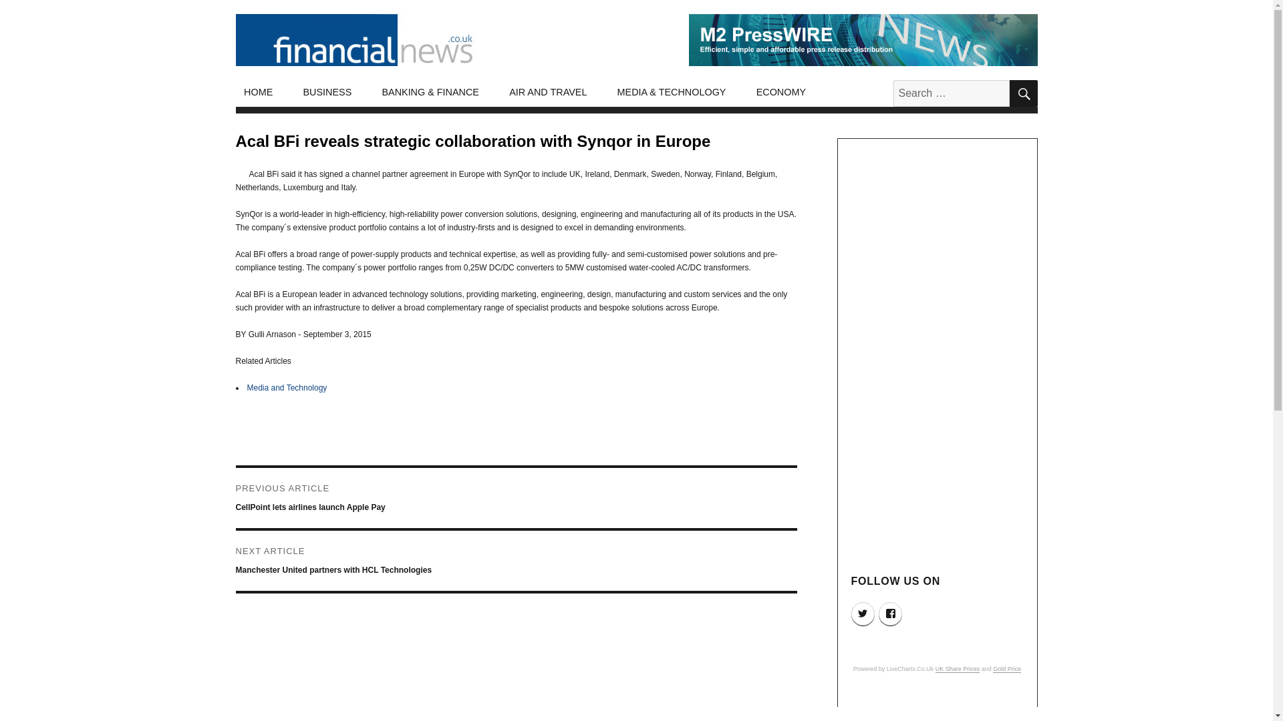 This screenshot has height=721, width=1283. What do you see at coordinates (939, 708) in the screenshot?
I see `Advertisement` at bounding box center [939, 708].